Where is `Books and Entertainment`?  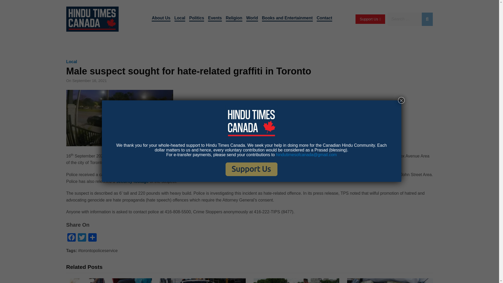 Books and Entertainment is located at coordinates (287, 19).